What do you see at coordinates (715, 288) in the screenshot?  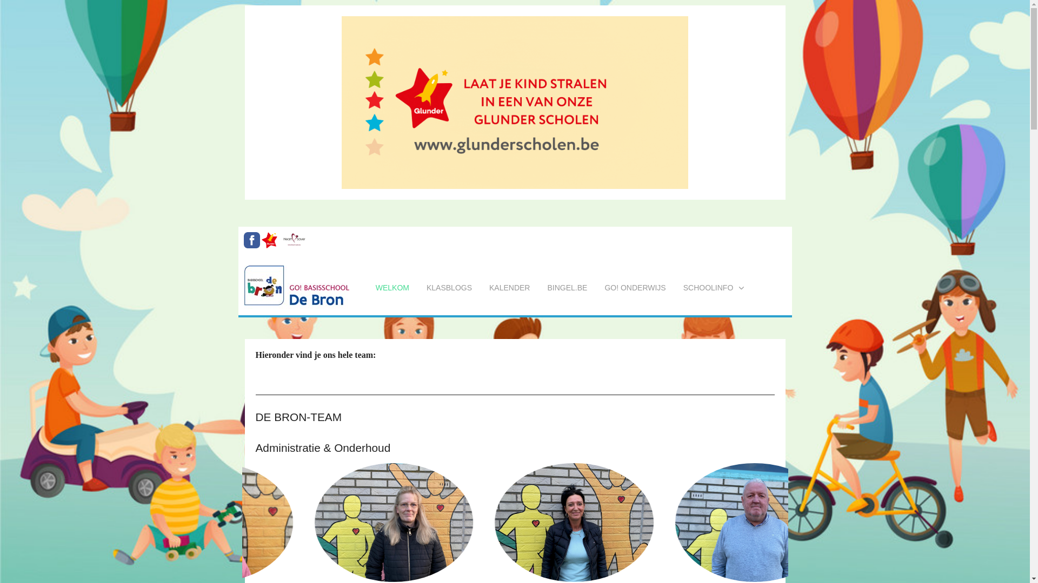 I see `SCHOOLINFO` at bounding box center [715, 288].